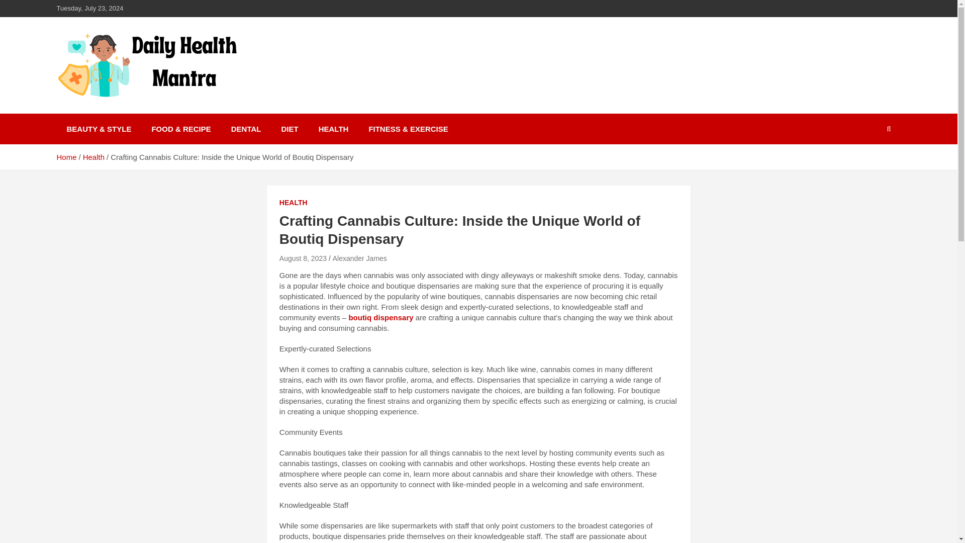 This screenshot has height=543, width=965. I want to click on August 8, 2023, so click(303, 258).